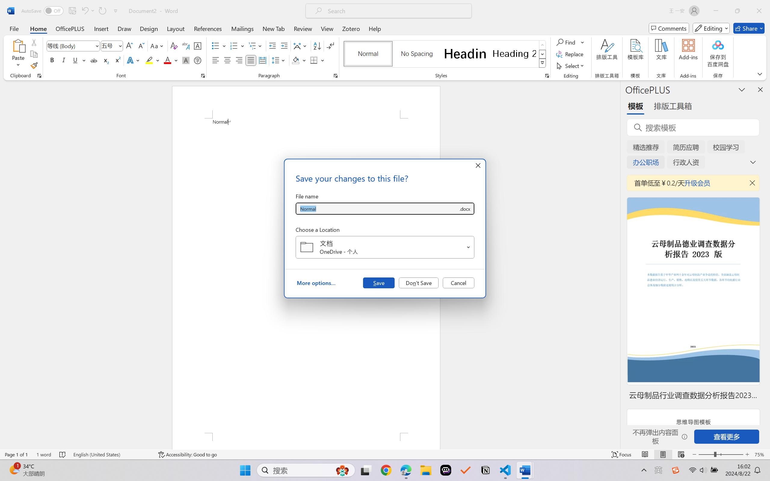 This screenshot has width=770, height=481. What do you see at coordinates (760, 74) in the screenshot?
I see `Ribbon Display Options` at bounding box center [760, 74].